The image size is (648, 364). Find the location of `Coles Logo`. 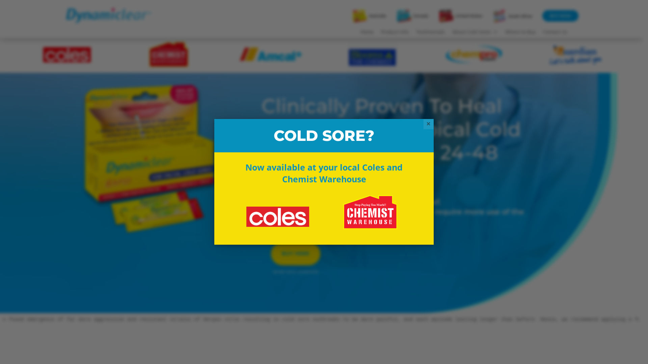

Coles Logo is located at coordinates (67, 55).